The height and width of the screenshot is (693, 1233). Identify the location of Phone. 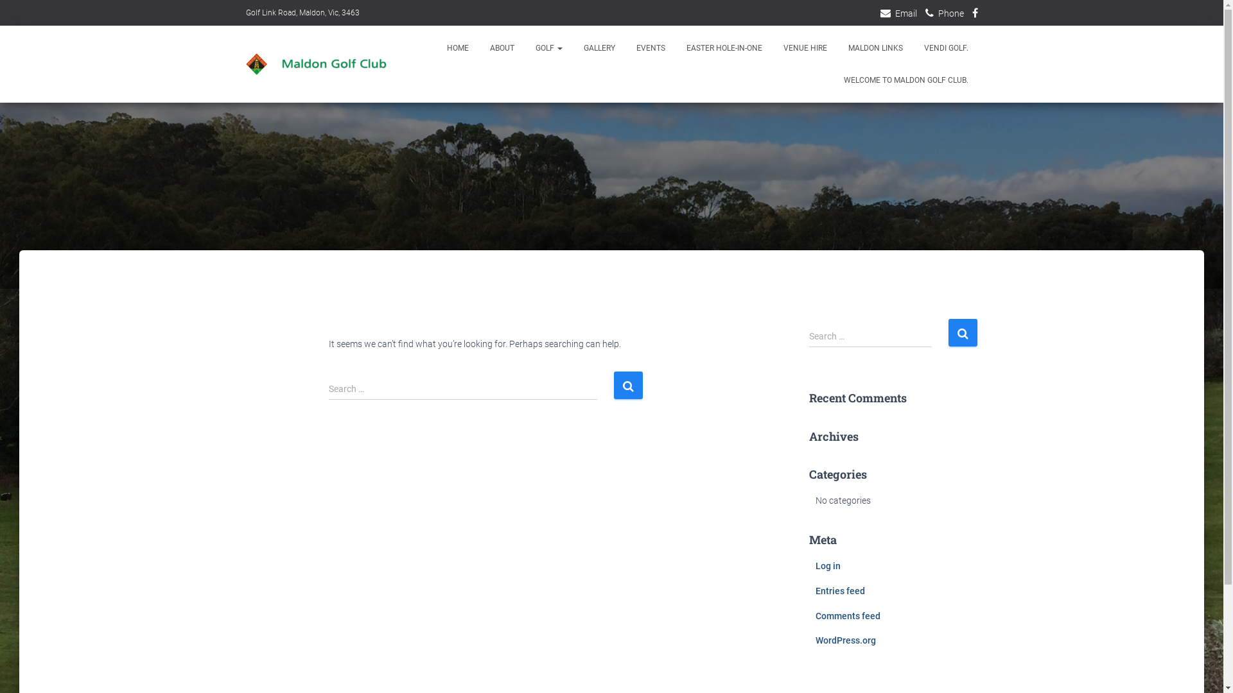
(944, 13).